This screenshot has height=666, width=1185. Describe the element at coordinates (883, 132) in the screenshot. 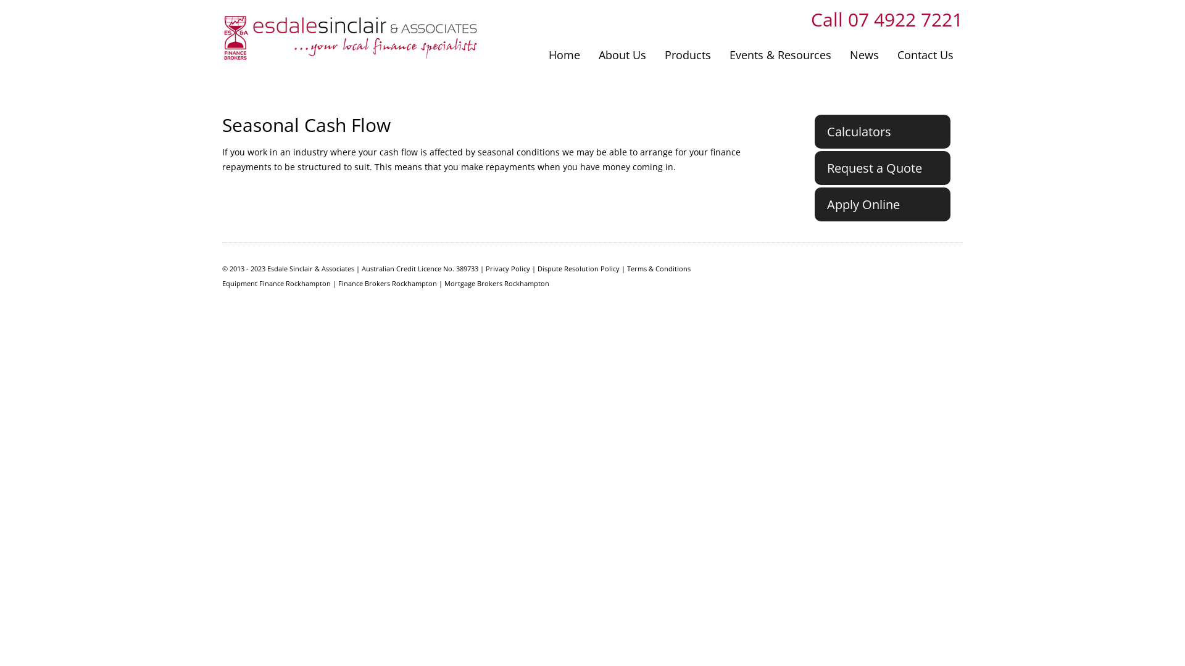

I see `Calculators` at that location.